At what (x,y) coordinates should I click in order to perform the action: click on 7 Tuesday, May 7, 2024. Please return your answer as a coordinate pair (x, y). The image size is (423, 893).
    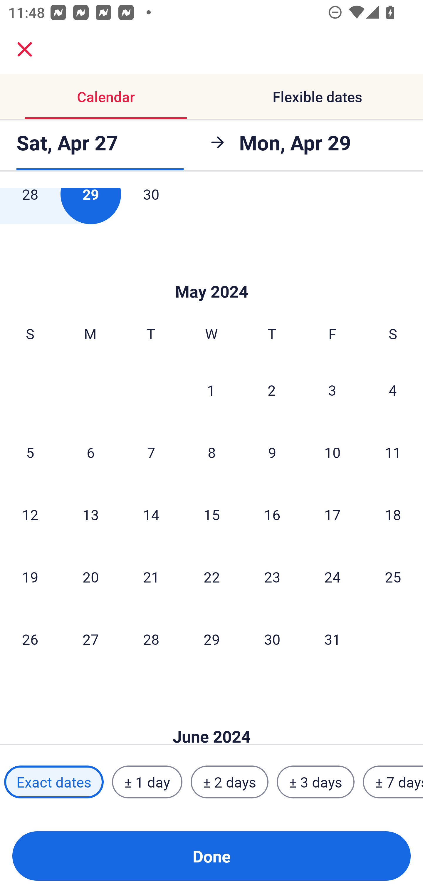
    Looking at the image, I should click on (151, 452).